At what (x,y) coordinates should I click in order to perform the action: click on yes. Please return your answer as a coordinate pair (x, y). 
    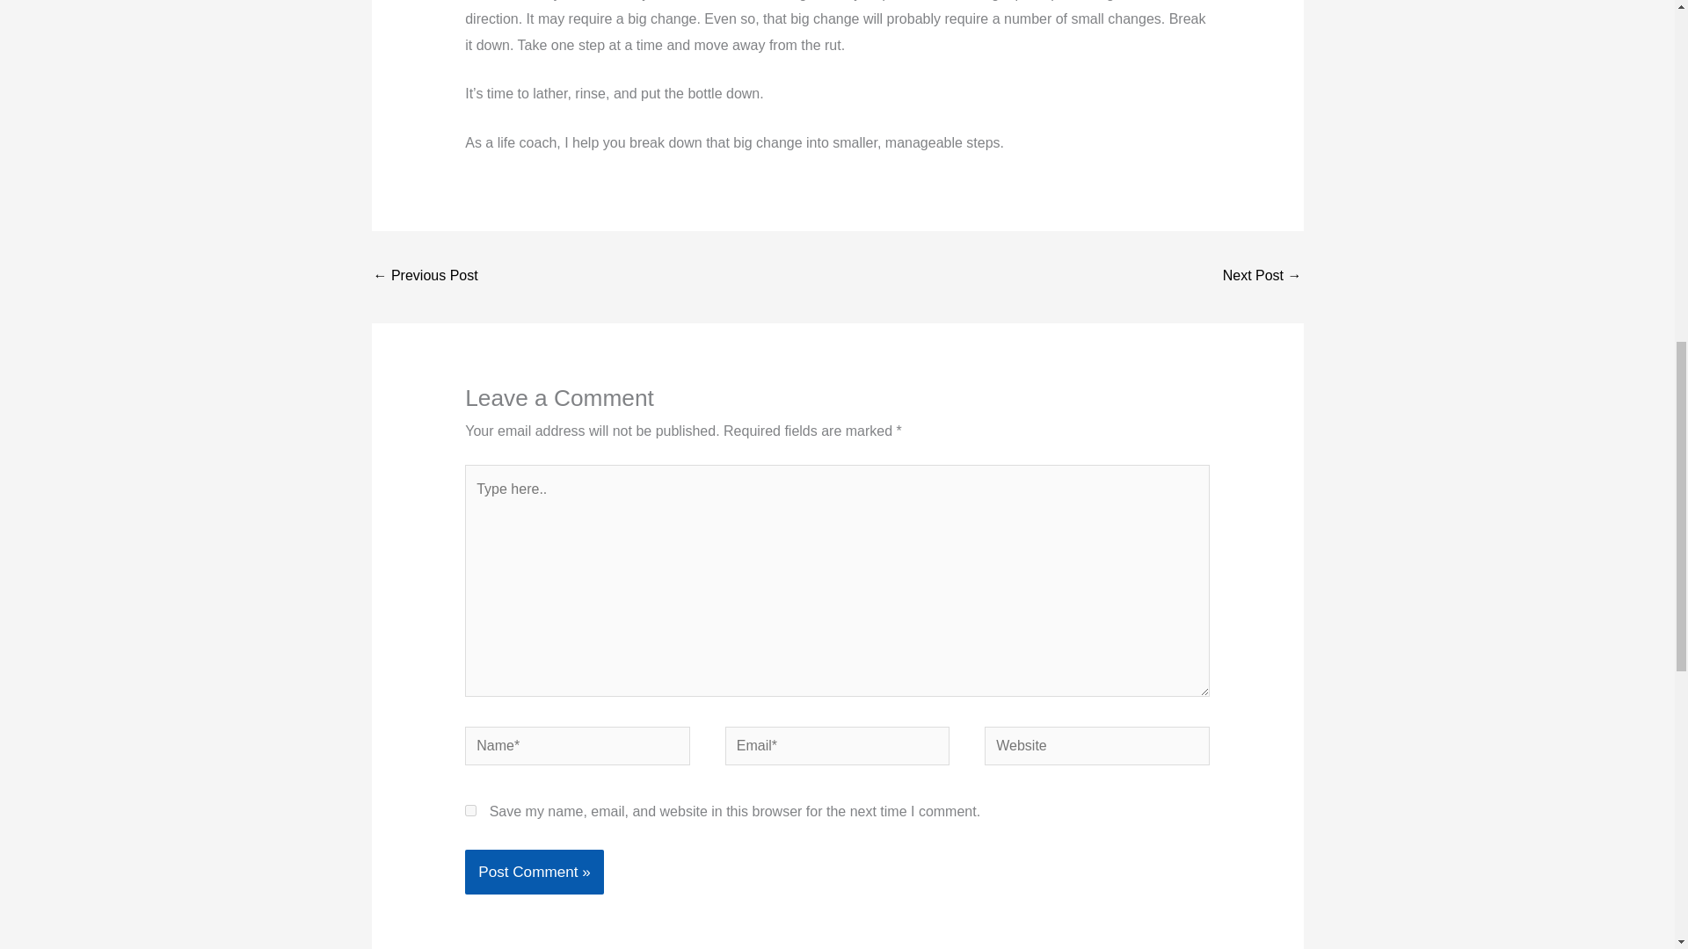
    Looking at the image, I should click on (470, 810).